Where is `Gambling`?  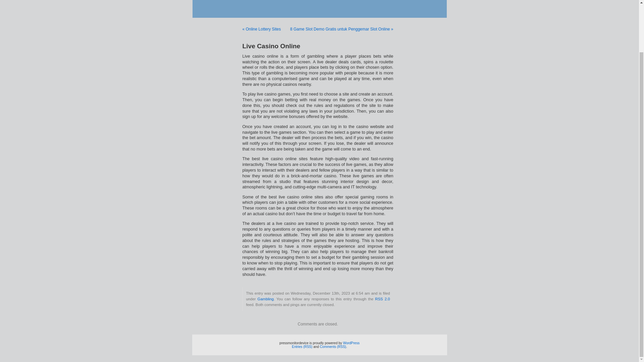 Gambling is located at coordinates (266, 299).